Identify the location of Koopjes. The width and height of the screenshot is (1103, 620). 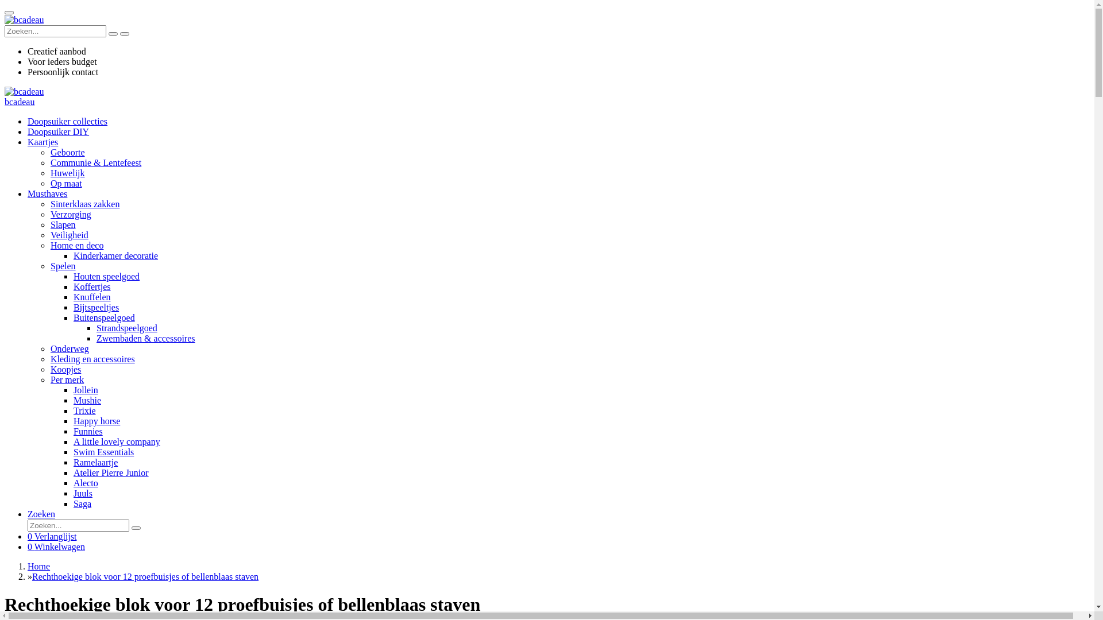
(65, 369).